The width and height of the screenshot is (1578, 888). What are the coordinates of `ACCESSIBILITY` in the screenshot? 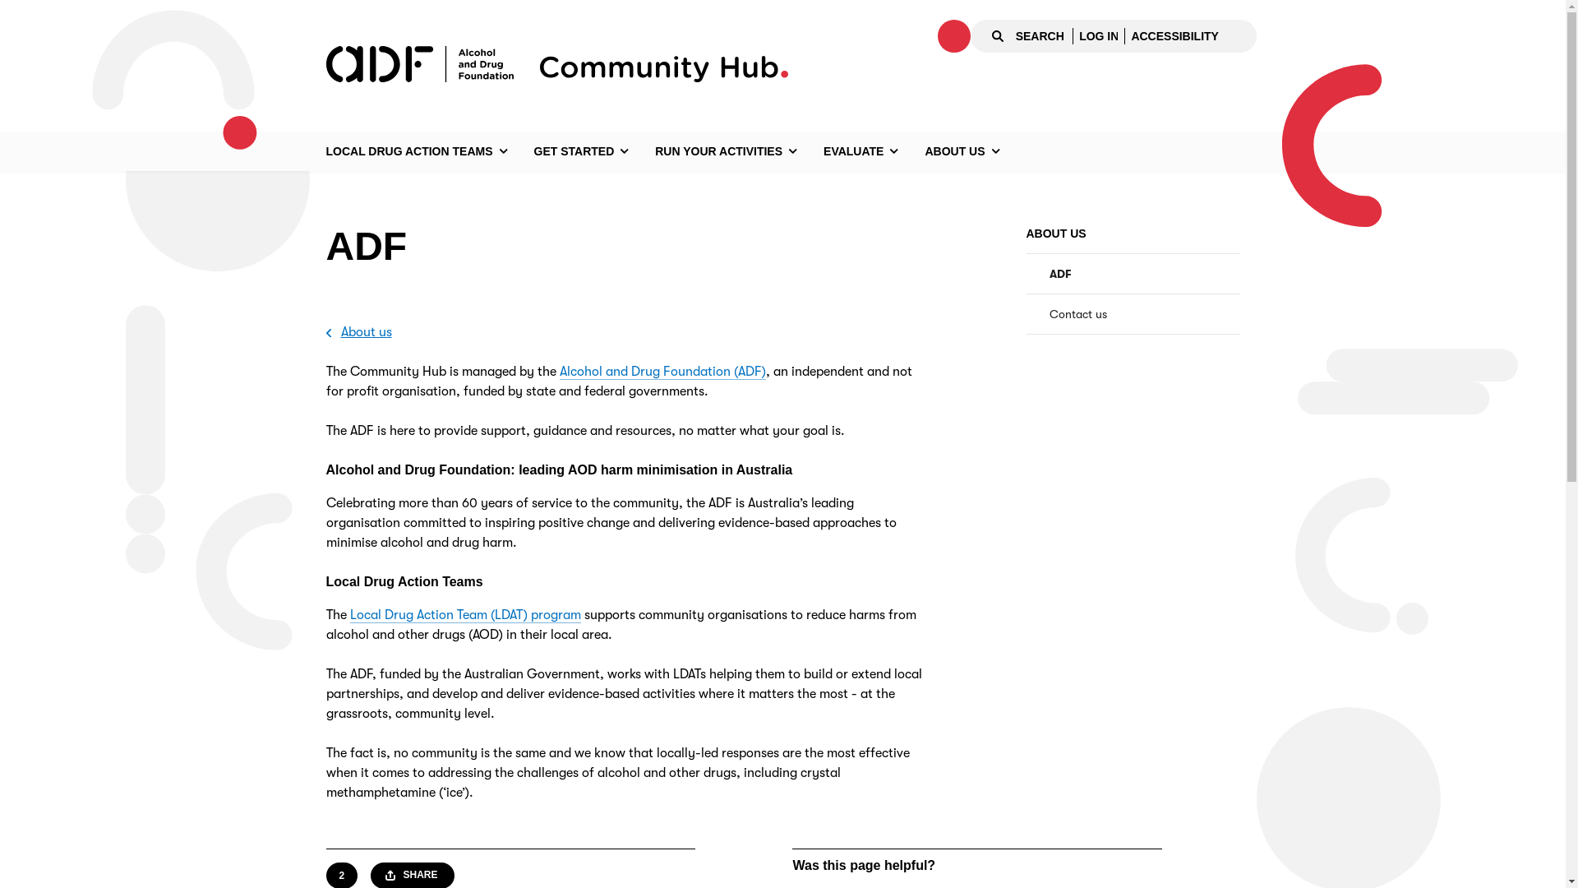 It's located at (1175, 36).